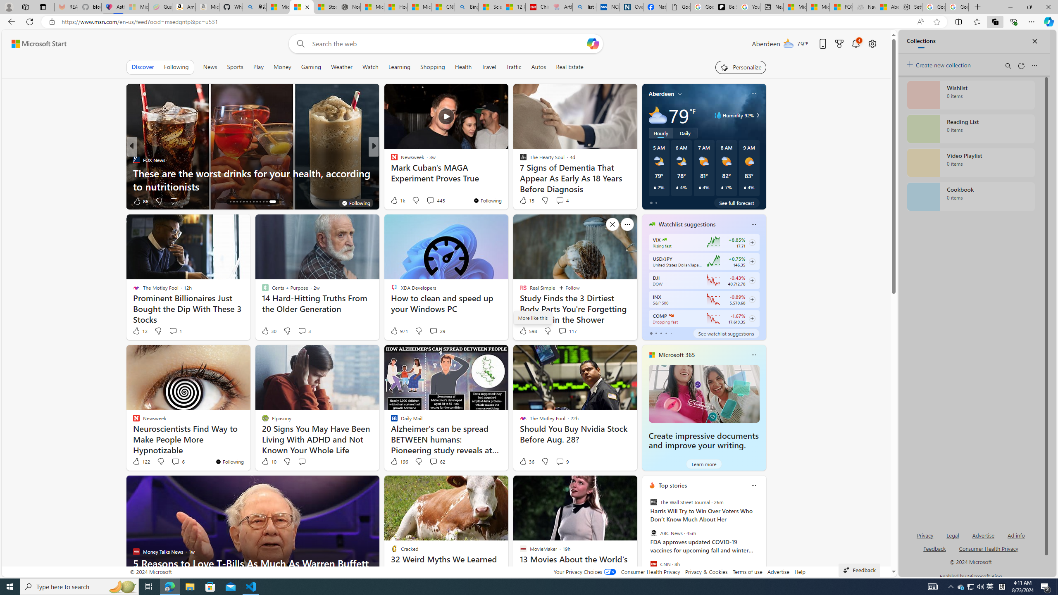 The height and width of the screenshot is (595, 1058). I want to click on 36 Like, so click(526, 461).